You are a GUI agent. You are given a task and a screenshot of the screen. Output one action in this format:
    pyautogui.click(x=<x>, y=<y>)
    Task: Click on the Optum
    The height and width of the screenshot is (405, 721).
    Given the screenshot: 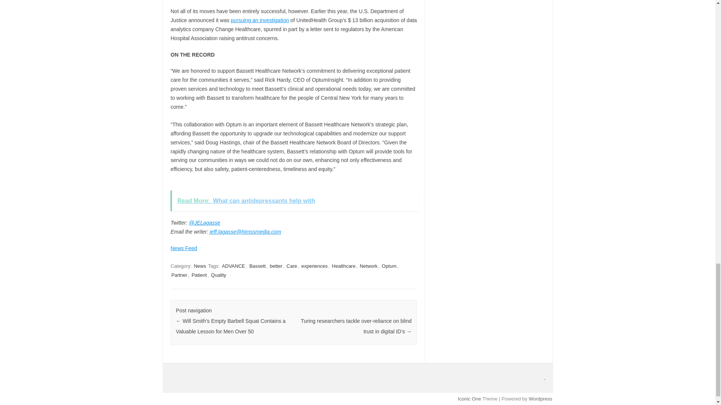 What is the action you would take?
    pyautogui.click(x=389, y=266)
    